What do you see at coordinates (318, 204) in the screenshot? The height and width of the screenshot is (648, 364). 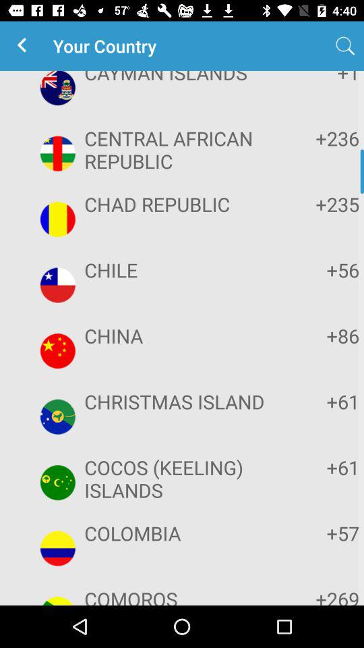 I see `open the icon to the right of chad republic icon` at bounding box center [318, 204].